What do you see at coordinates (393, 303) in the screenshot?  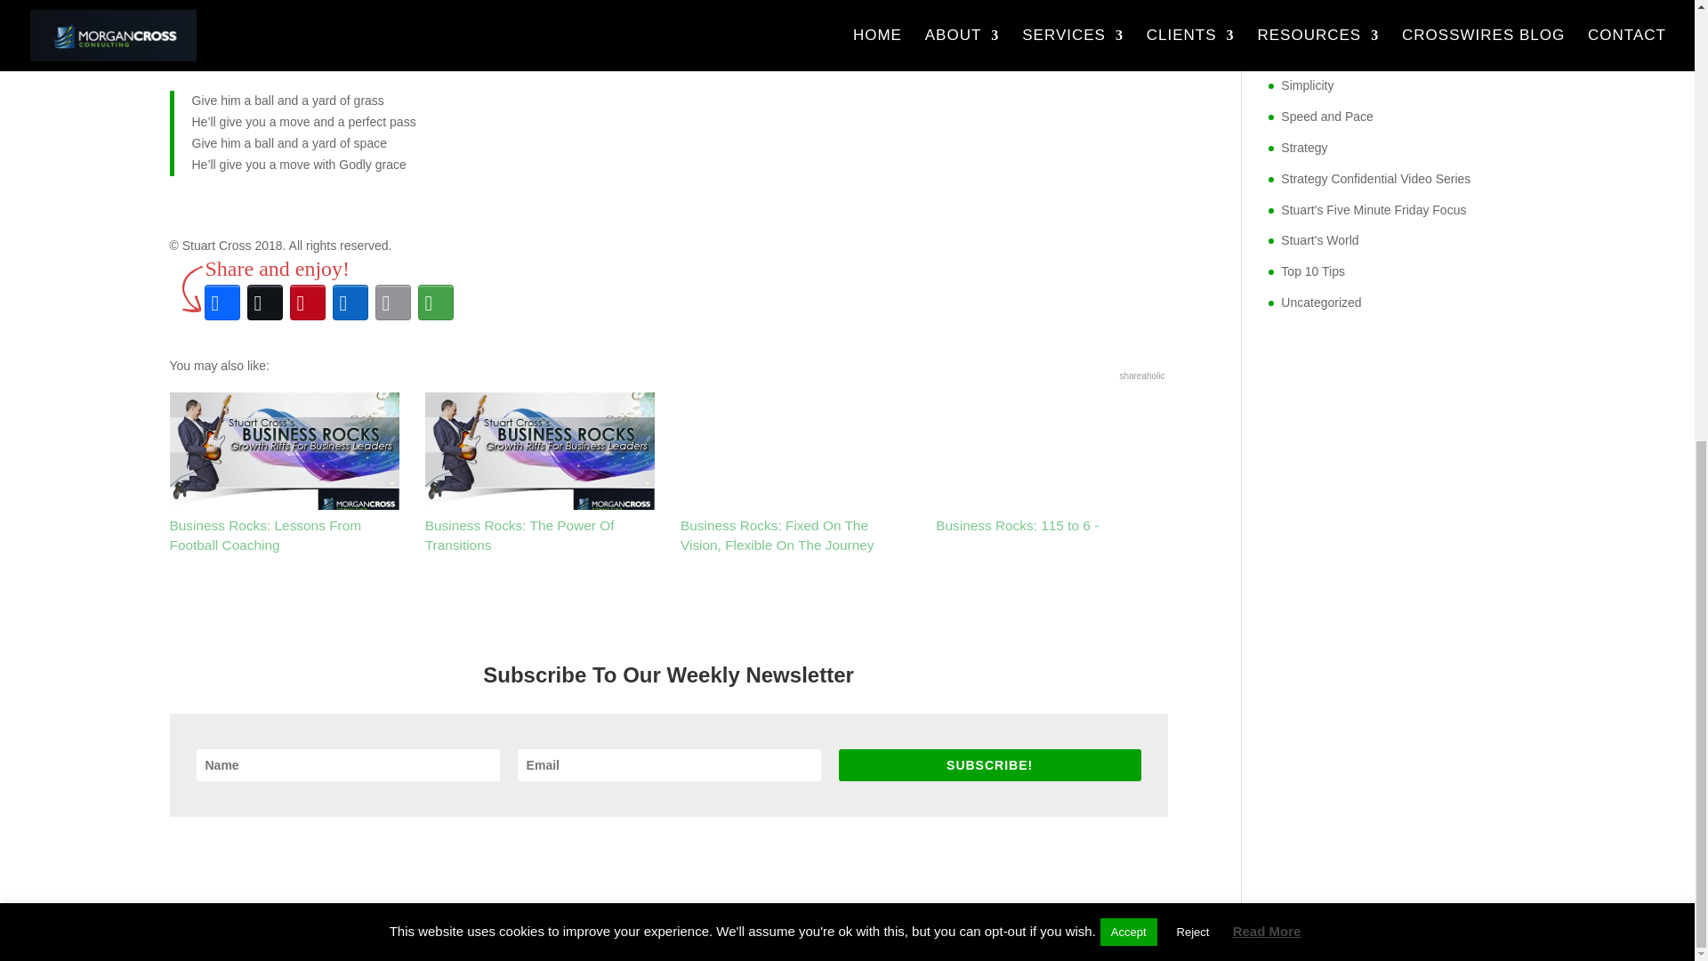 I see `Email This` at bounding box center [393, 303].